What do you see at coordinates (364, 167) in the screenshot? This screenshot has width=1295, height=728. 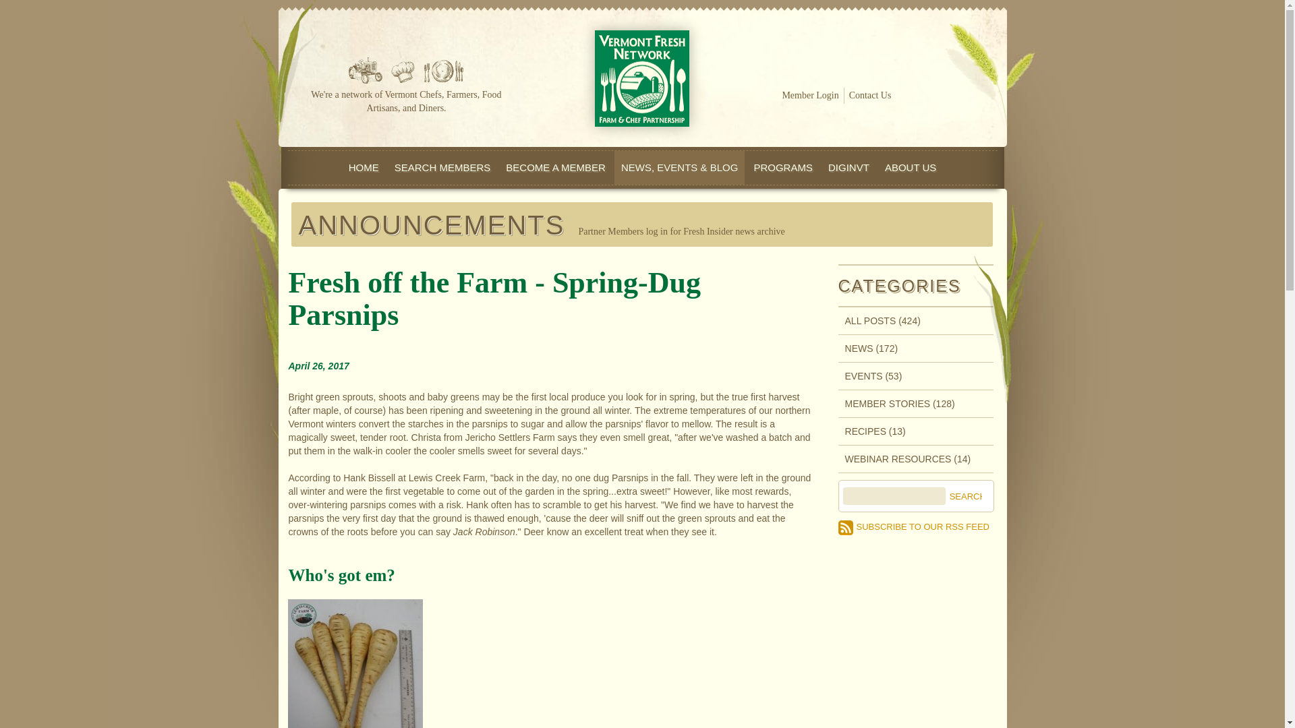 I see `HOME` at bounding box center [364, 167].